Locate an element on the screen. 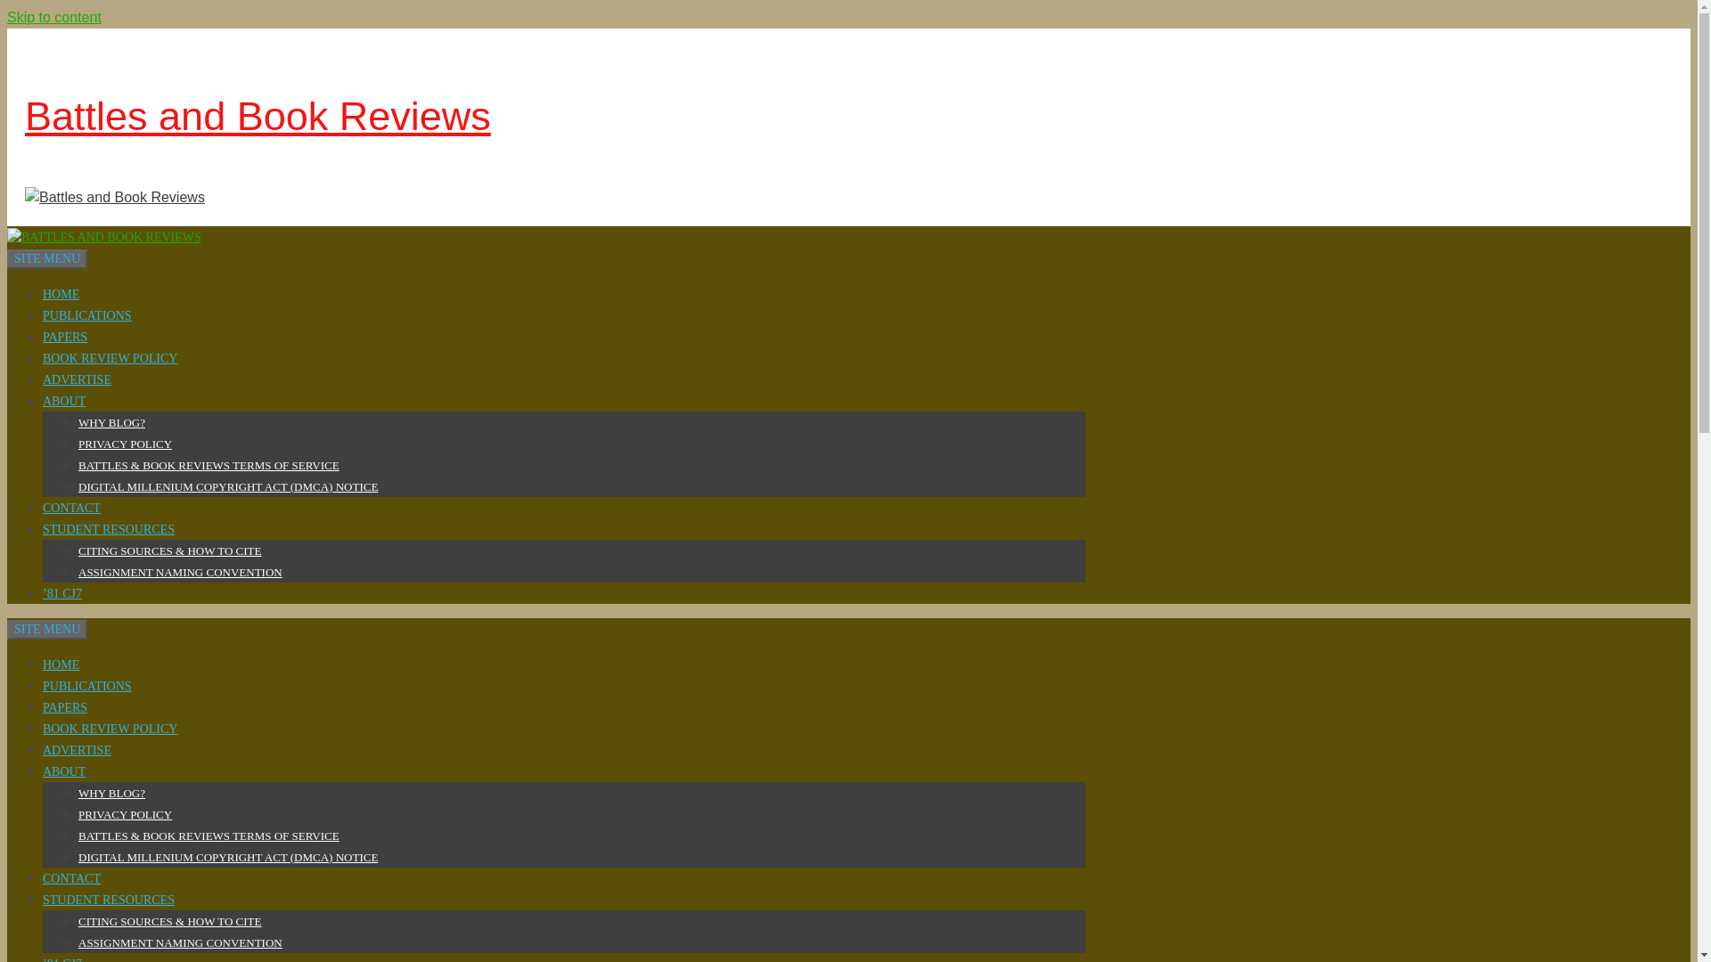  STUDENT RESOURCES is located at coordinates (109, 528).